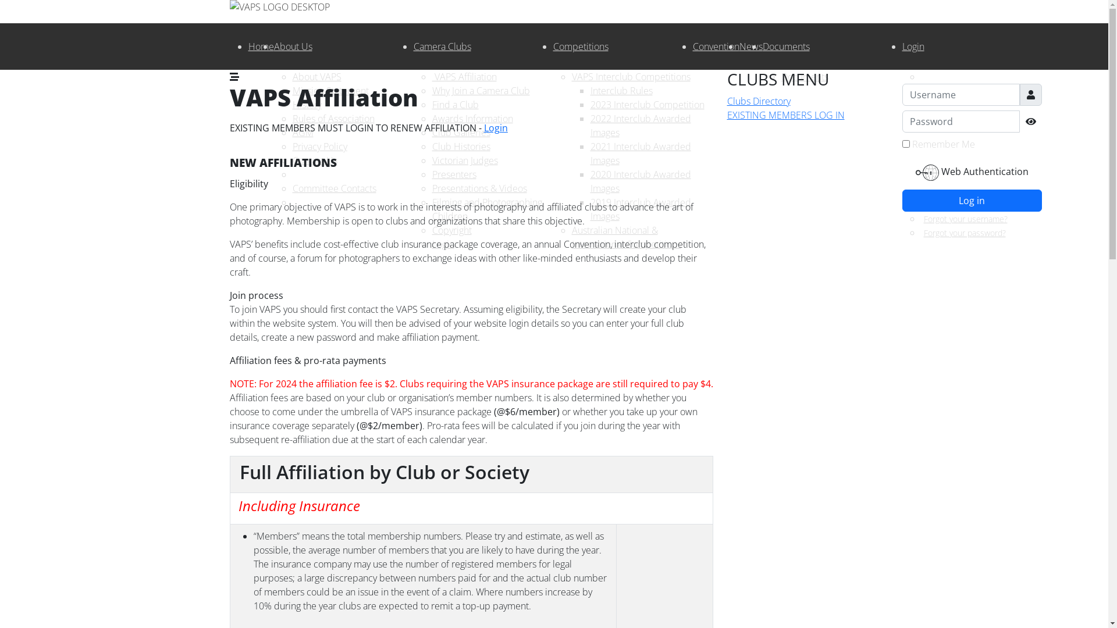  Describe the element at coordinates (303, 133) in the screenshot. I see `AGM` at that location.